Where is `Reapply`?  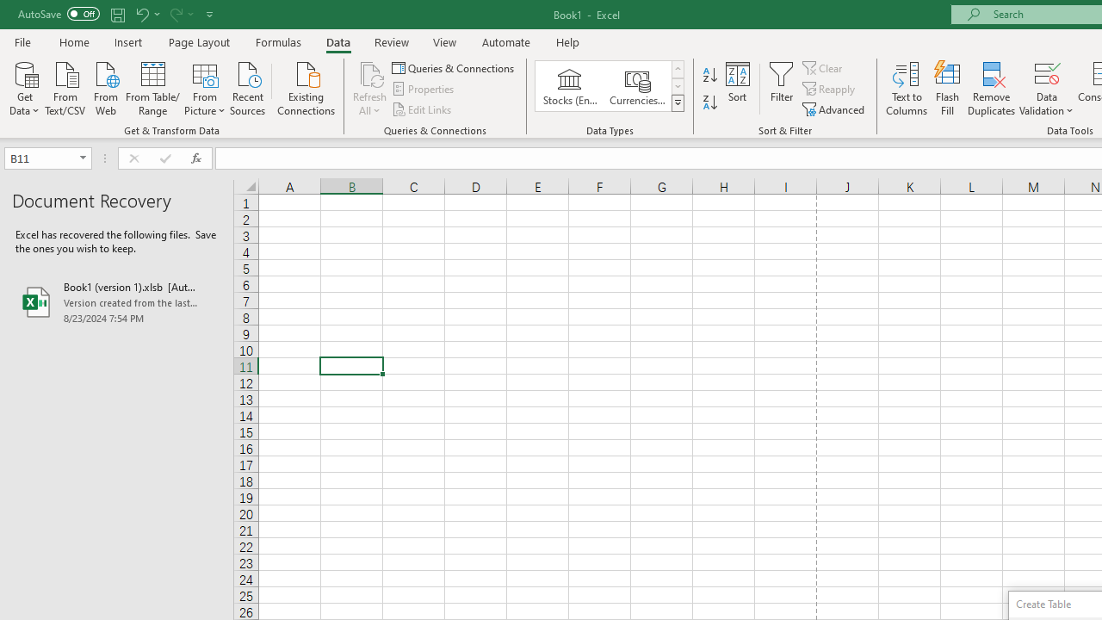
Reapply is located at coordinates (830, 90).